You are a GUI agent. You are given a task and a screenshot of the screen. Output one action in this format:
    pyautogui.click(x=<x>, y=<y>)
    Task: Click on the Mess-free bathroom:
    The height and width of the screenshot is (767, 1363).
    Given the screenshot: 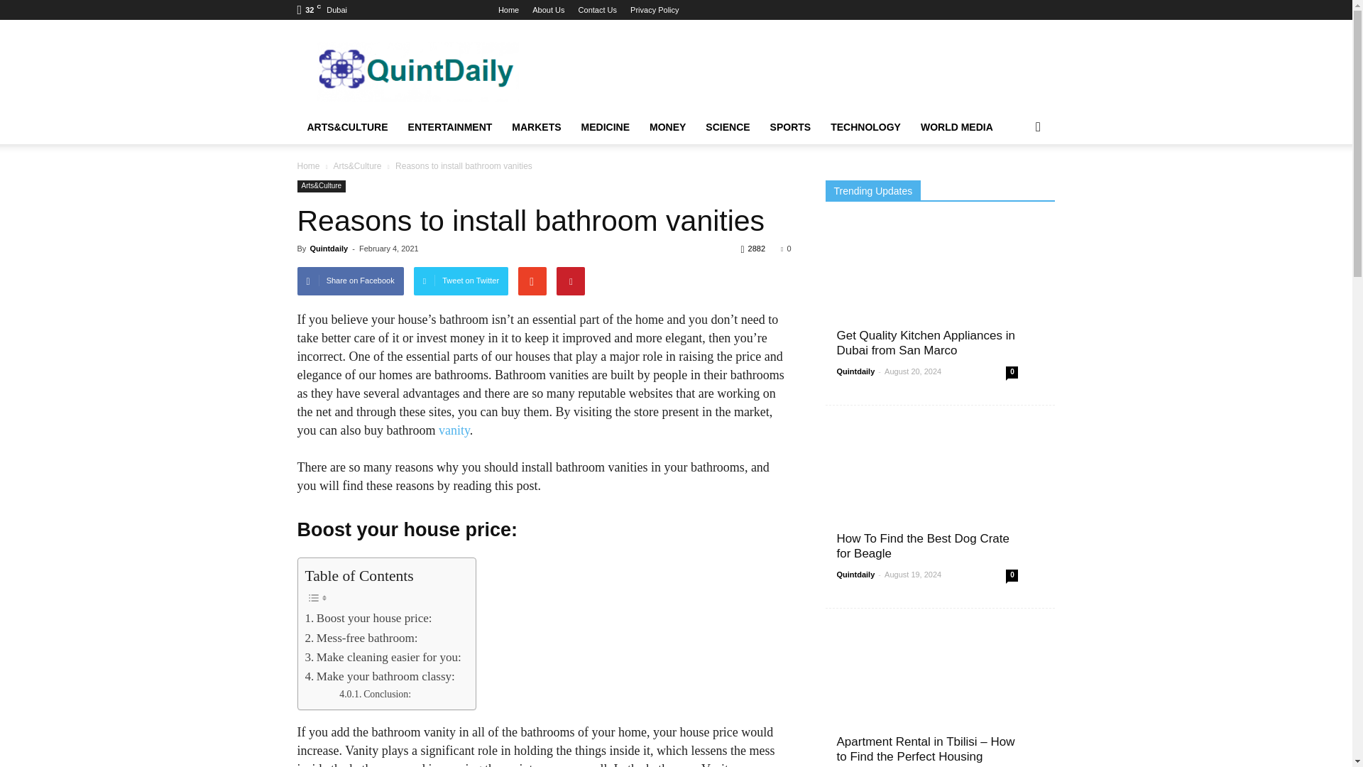 What is the action you would take?
    pyautogui.click(x=362, y=638)
    